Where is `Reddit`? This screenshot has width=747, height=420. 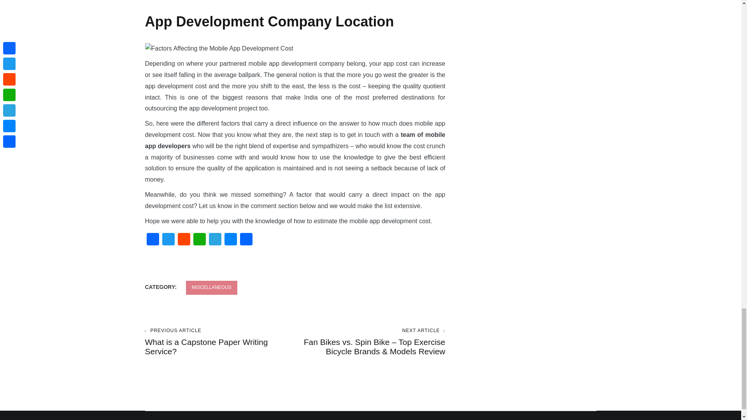 Reddit is located at coordinates (183, 240).